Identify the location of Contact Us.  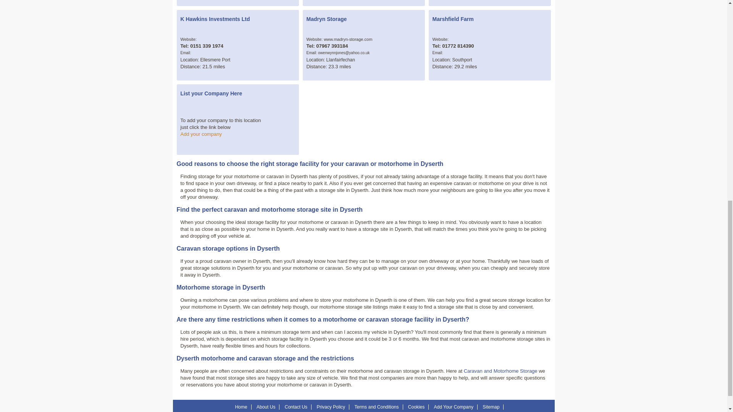
(296, 407).